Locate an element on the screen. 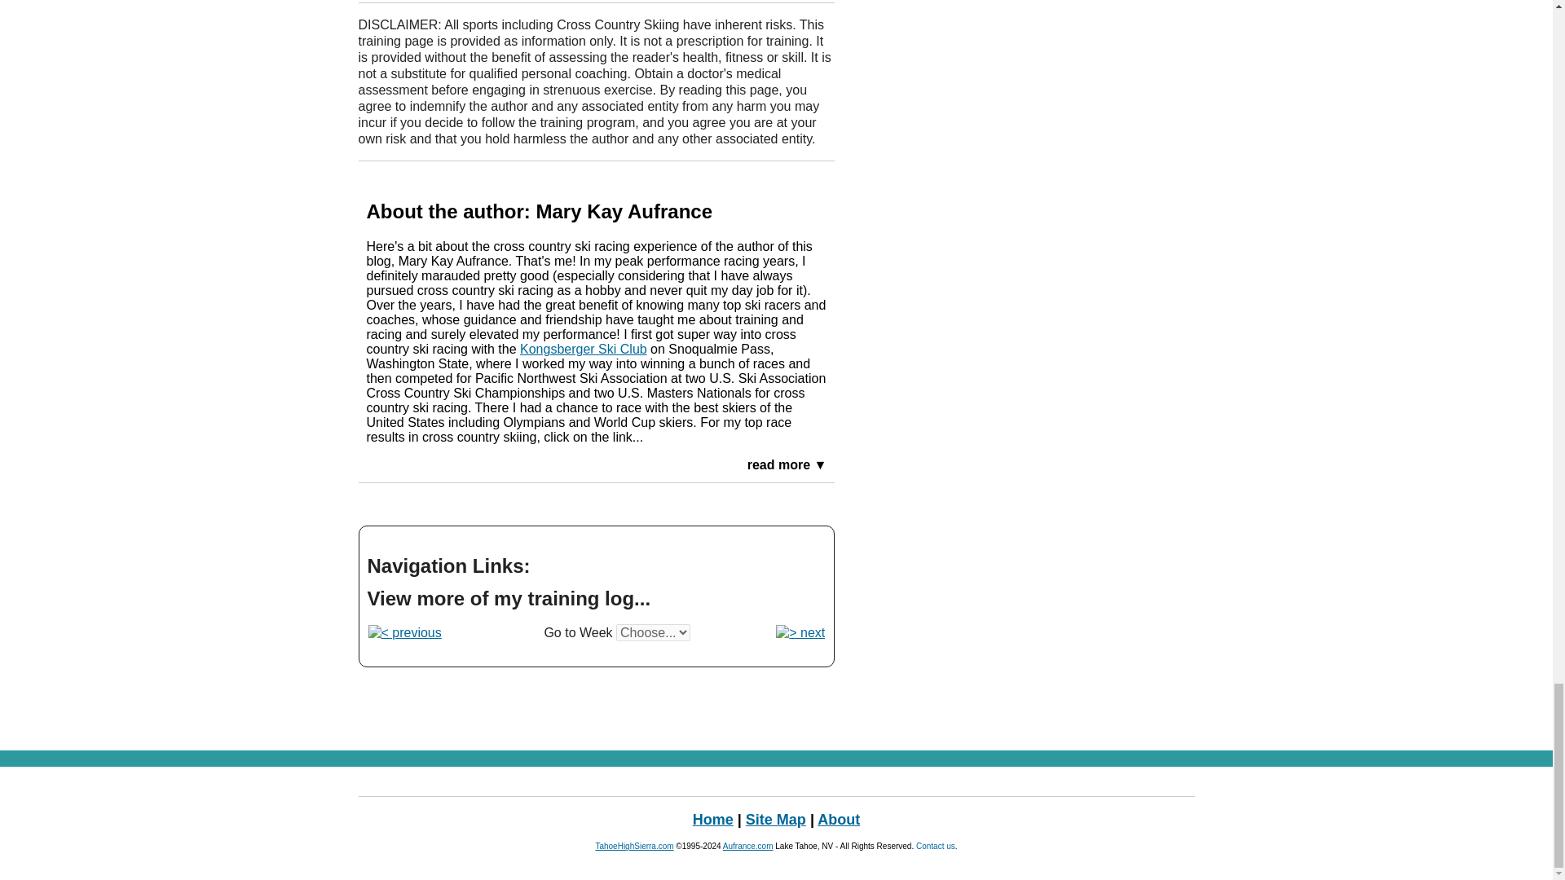 Image resolution: width=1565 pixels, height=880 pixels. About Tahoe High Sierra is located at coordinates (838, 820).